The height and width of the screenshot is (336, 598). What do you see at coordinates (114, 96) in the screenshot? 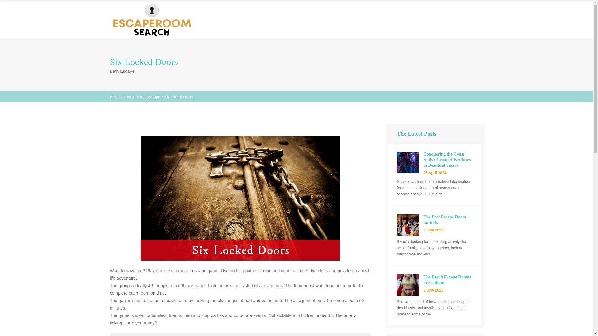
I see `Escape Room Search` at bounding box center [114, 96].